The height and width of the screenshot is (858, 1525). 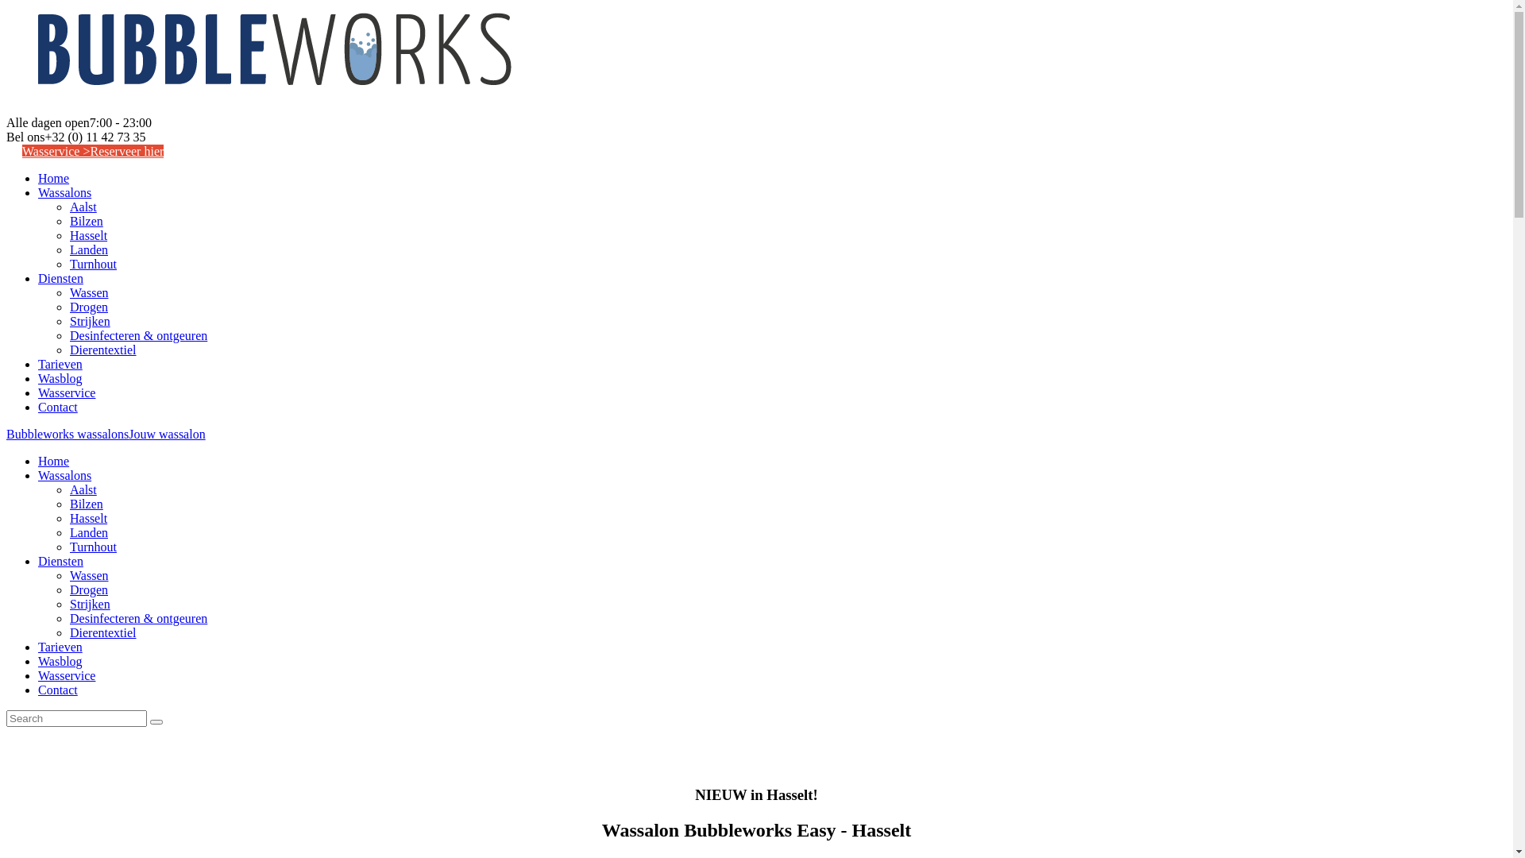 What do you see at coordinates (60, 661) in the screenshot?
I see `Wasblog` at bounding box center [60, 661].